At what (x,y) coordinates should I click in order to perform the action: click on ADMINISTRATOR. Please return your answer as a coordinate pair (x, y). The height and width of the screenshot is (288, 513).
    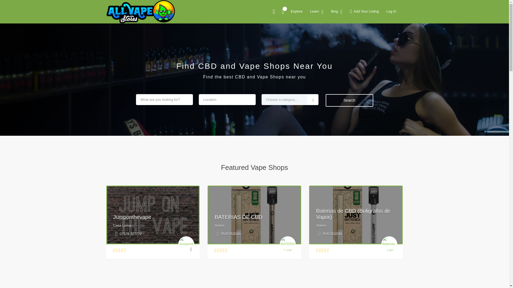
    Looking at the image, I should click on (147, 42).